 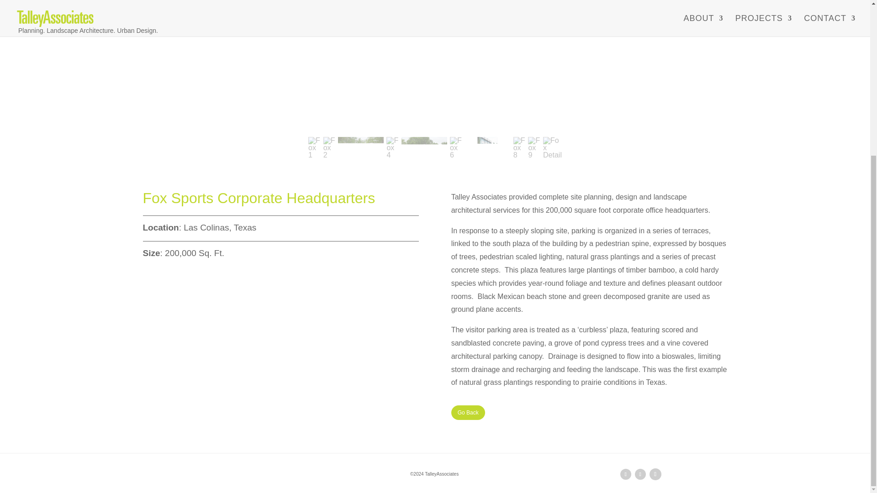 What do you see at coordinates (640, 474) in the screenshot?
I see `Follow on Facebook` at bounding box center [640, 474].